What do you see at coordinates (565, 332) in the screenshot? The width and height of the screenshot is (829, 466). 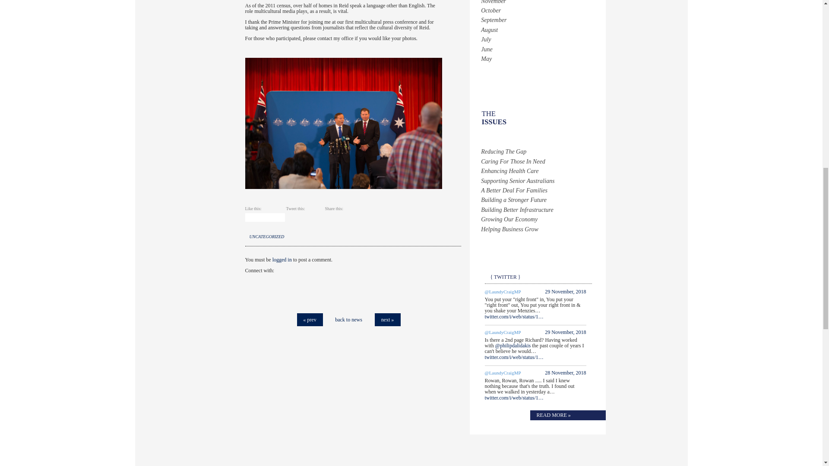 I see `Time posted: 29th Nov 2018 04:30:52` at bounding box center [565, 332].